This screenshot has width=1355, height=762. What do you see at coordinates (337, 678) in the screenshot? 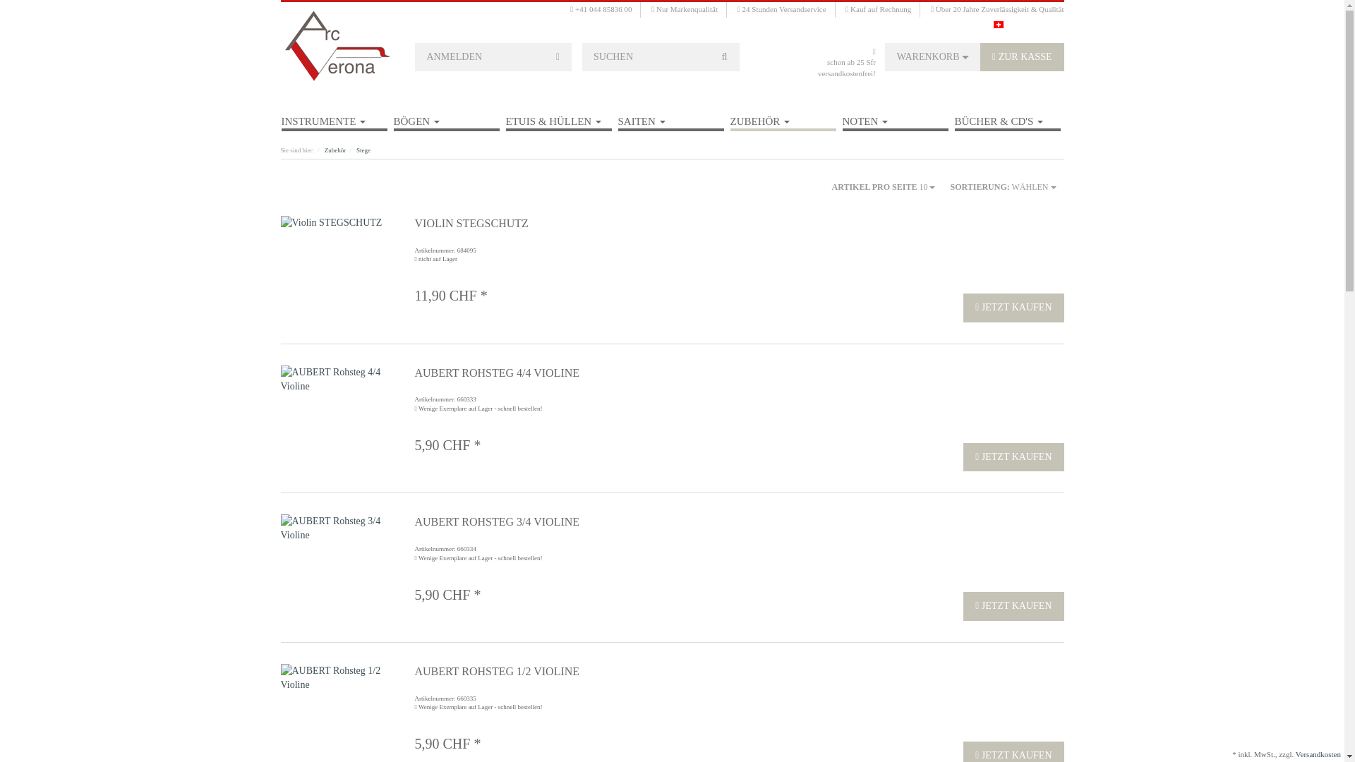
I see `AUBERT Rohsteg 1/2 Violine  ` at bounding box center [337, 678].